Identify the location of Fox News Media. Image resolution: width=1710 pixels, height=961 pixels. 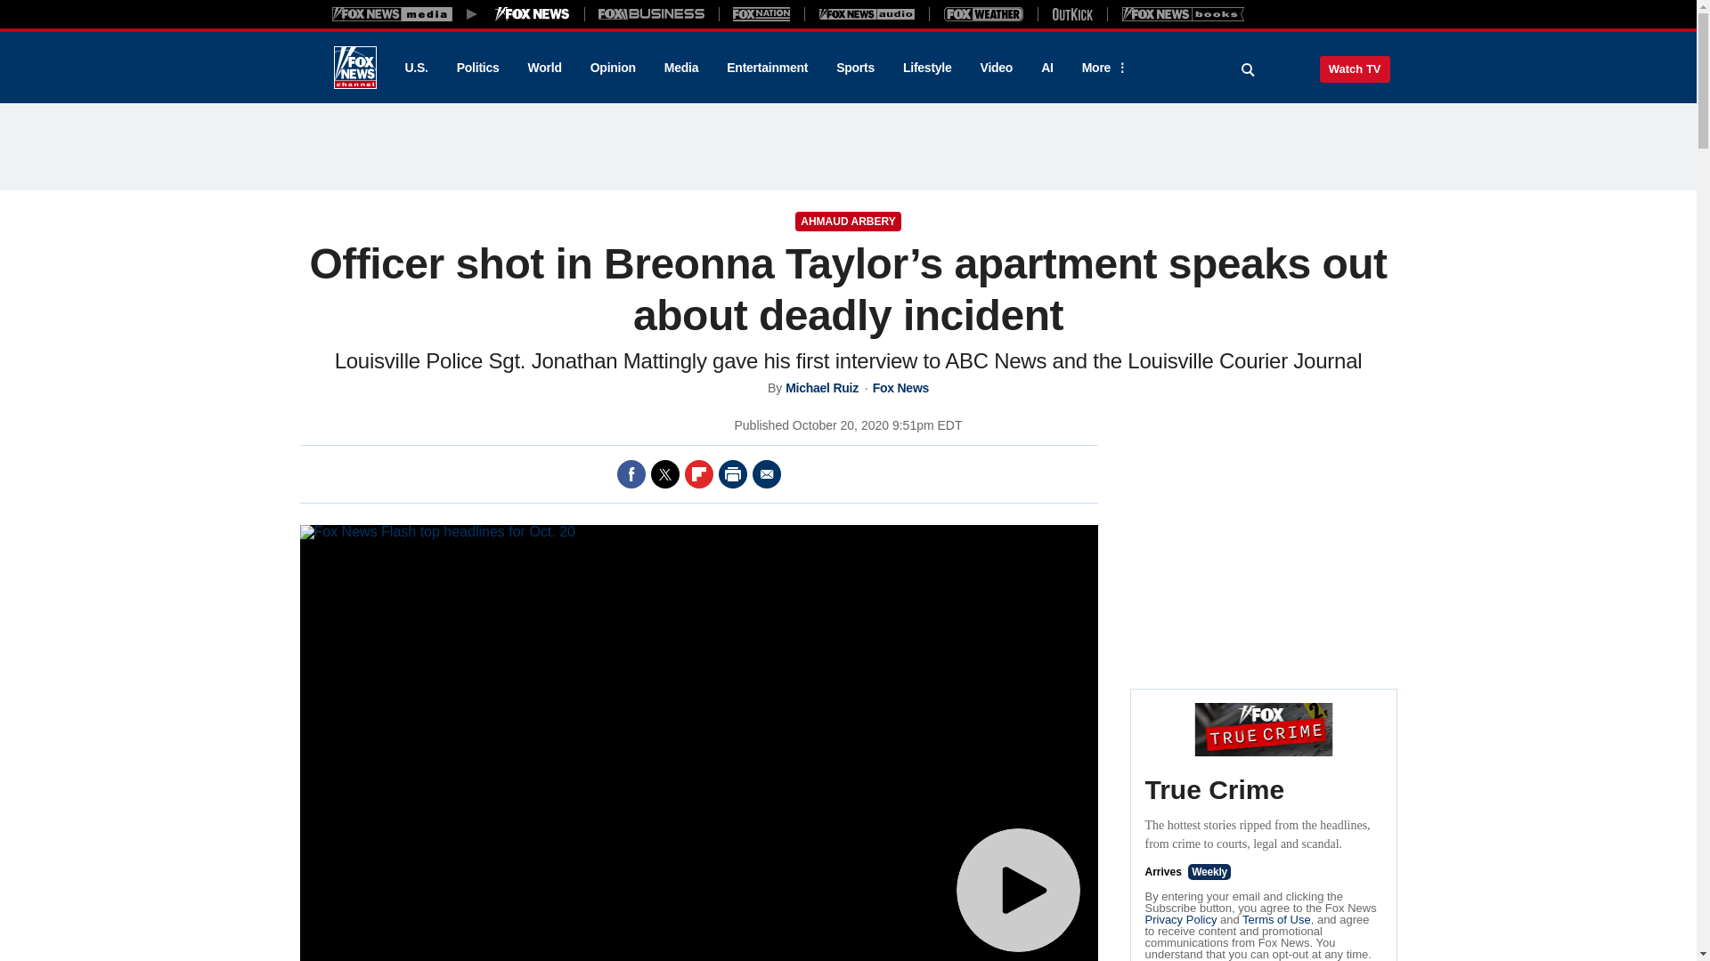
(533, 13).